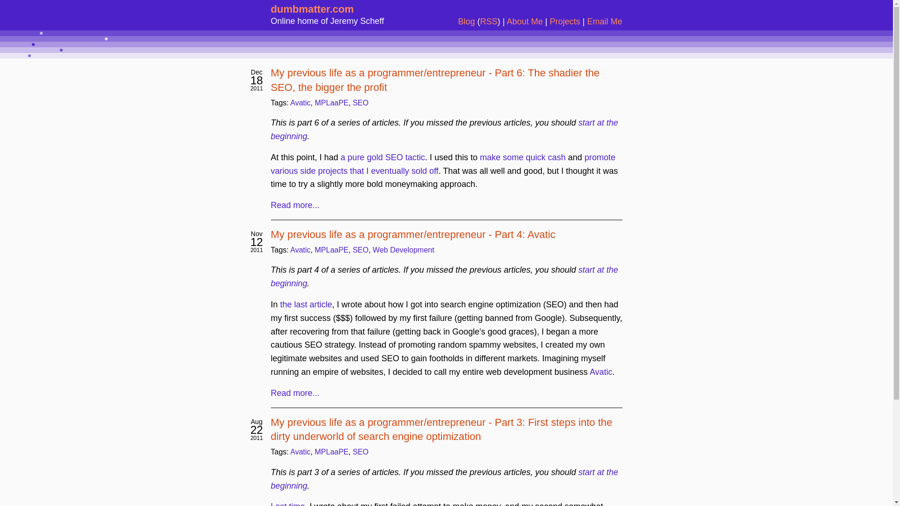 The width and height of the screenshot is (900, 506). Describe the element at coordinates (466, 22) in the screenshot. I see `Blog` at that location.